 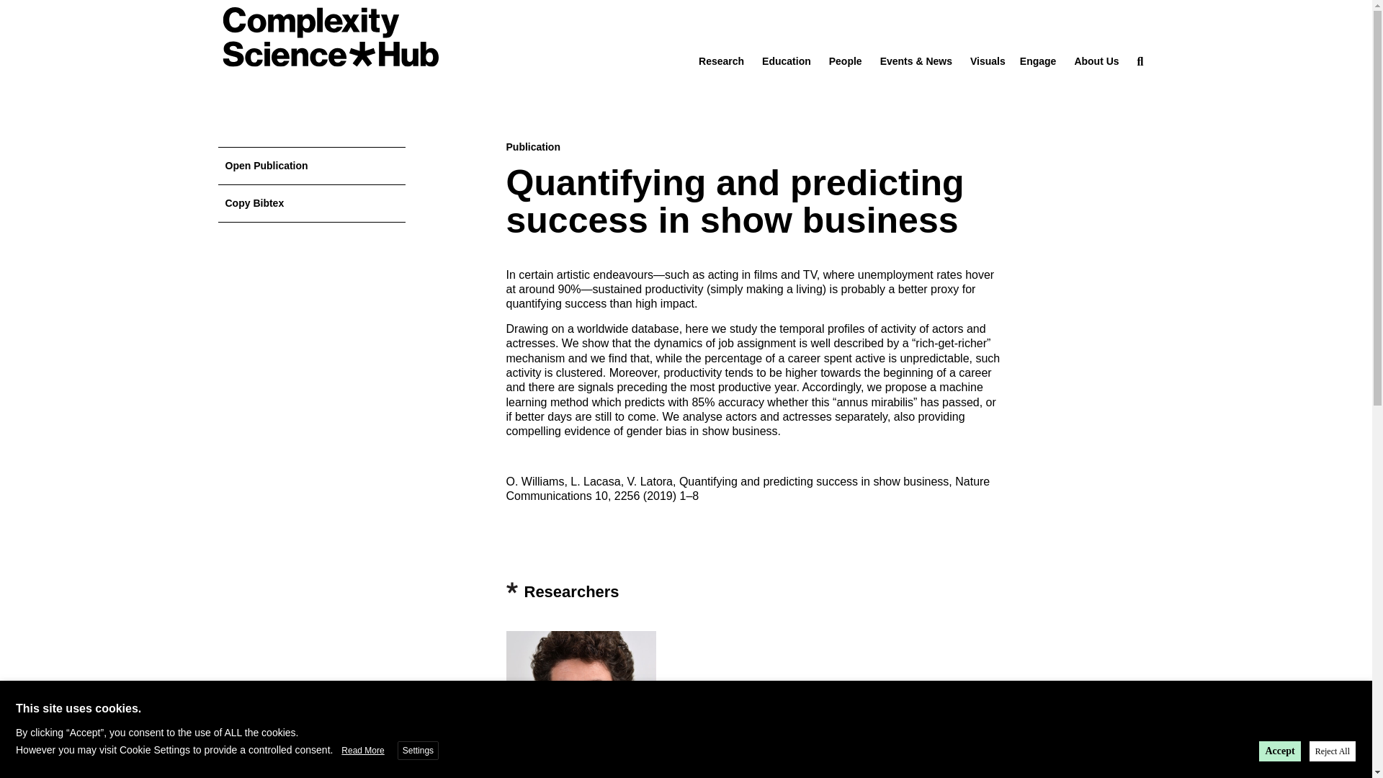 I want to click on Research, so click(x=720, y=61).